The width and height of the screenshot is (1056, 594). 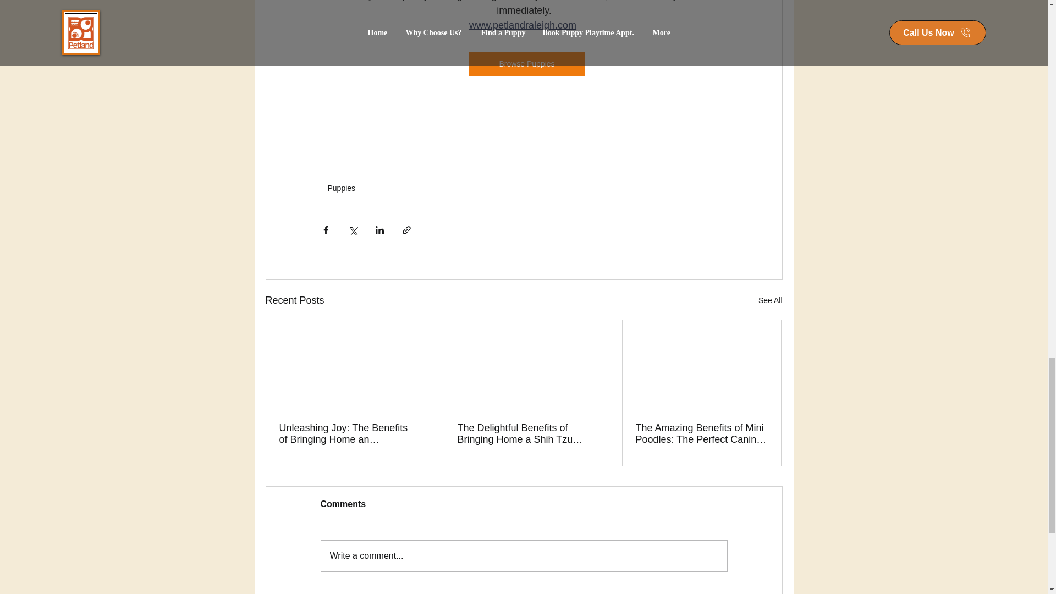 I want to click on Browse Puppies, so click(x=526, y=64).